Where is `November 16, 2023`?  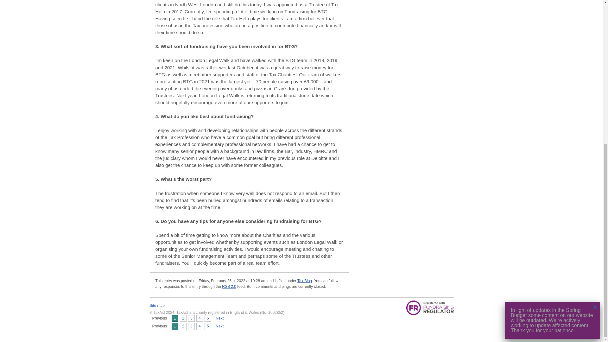 November 16, 2023 is located at coordinates (220, 319).